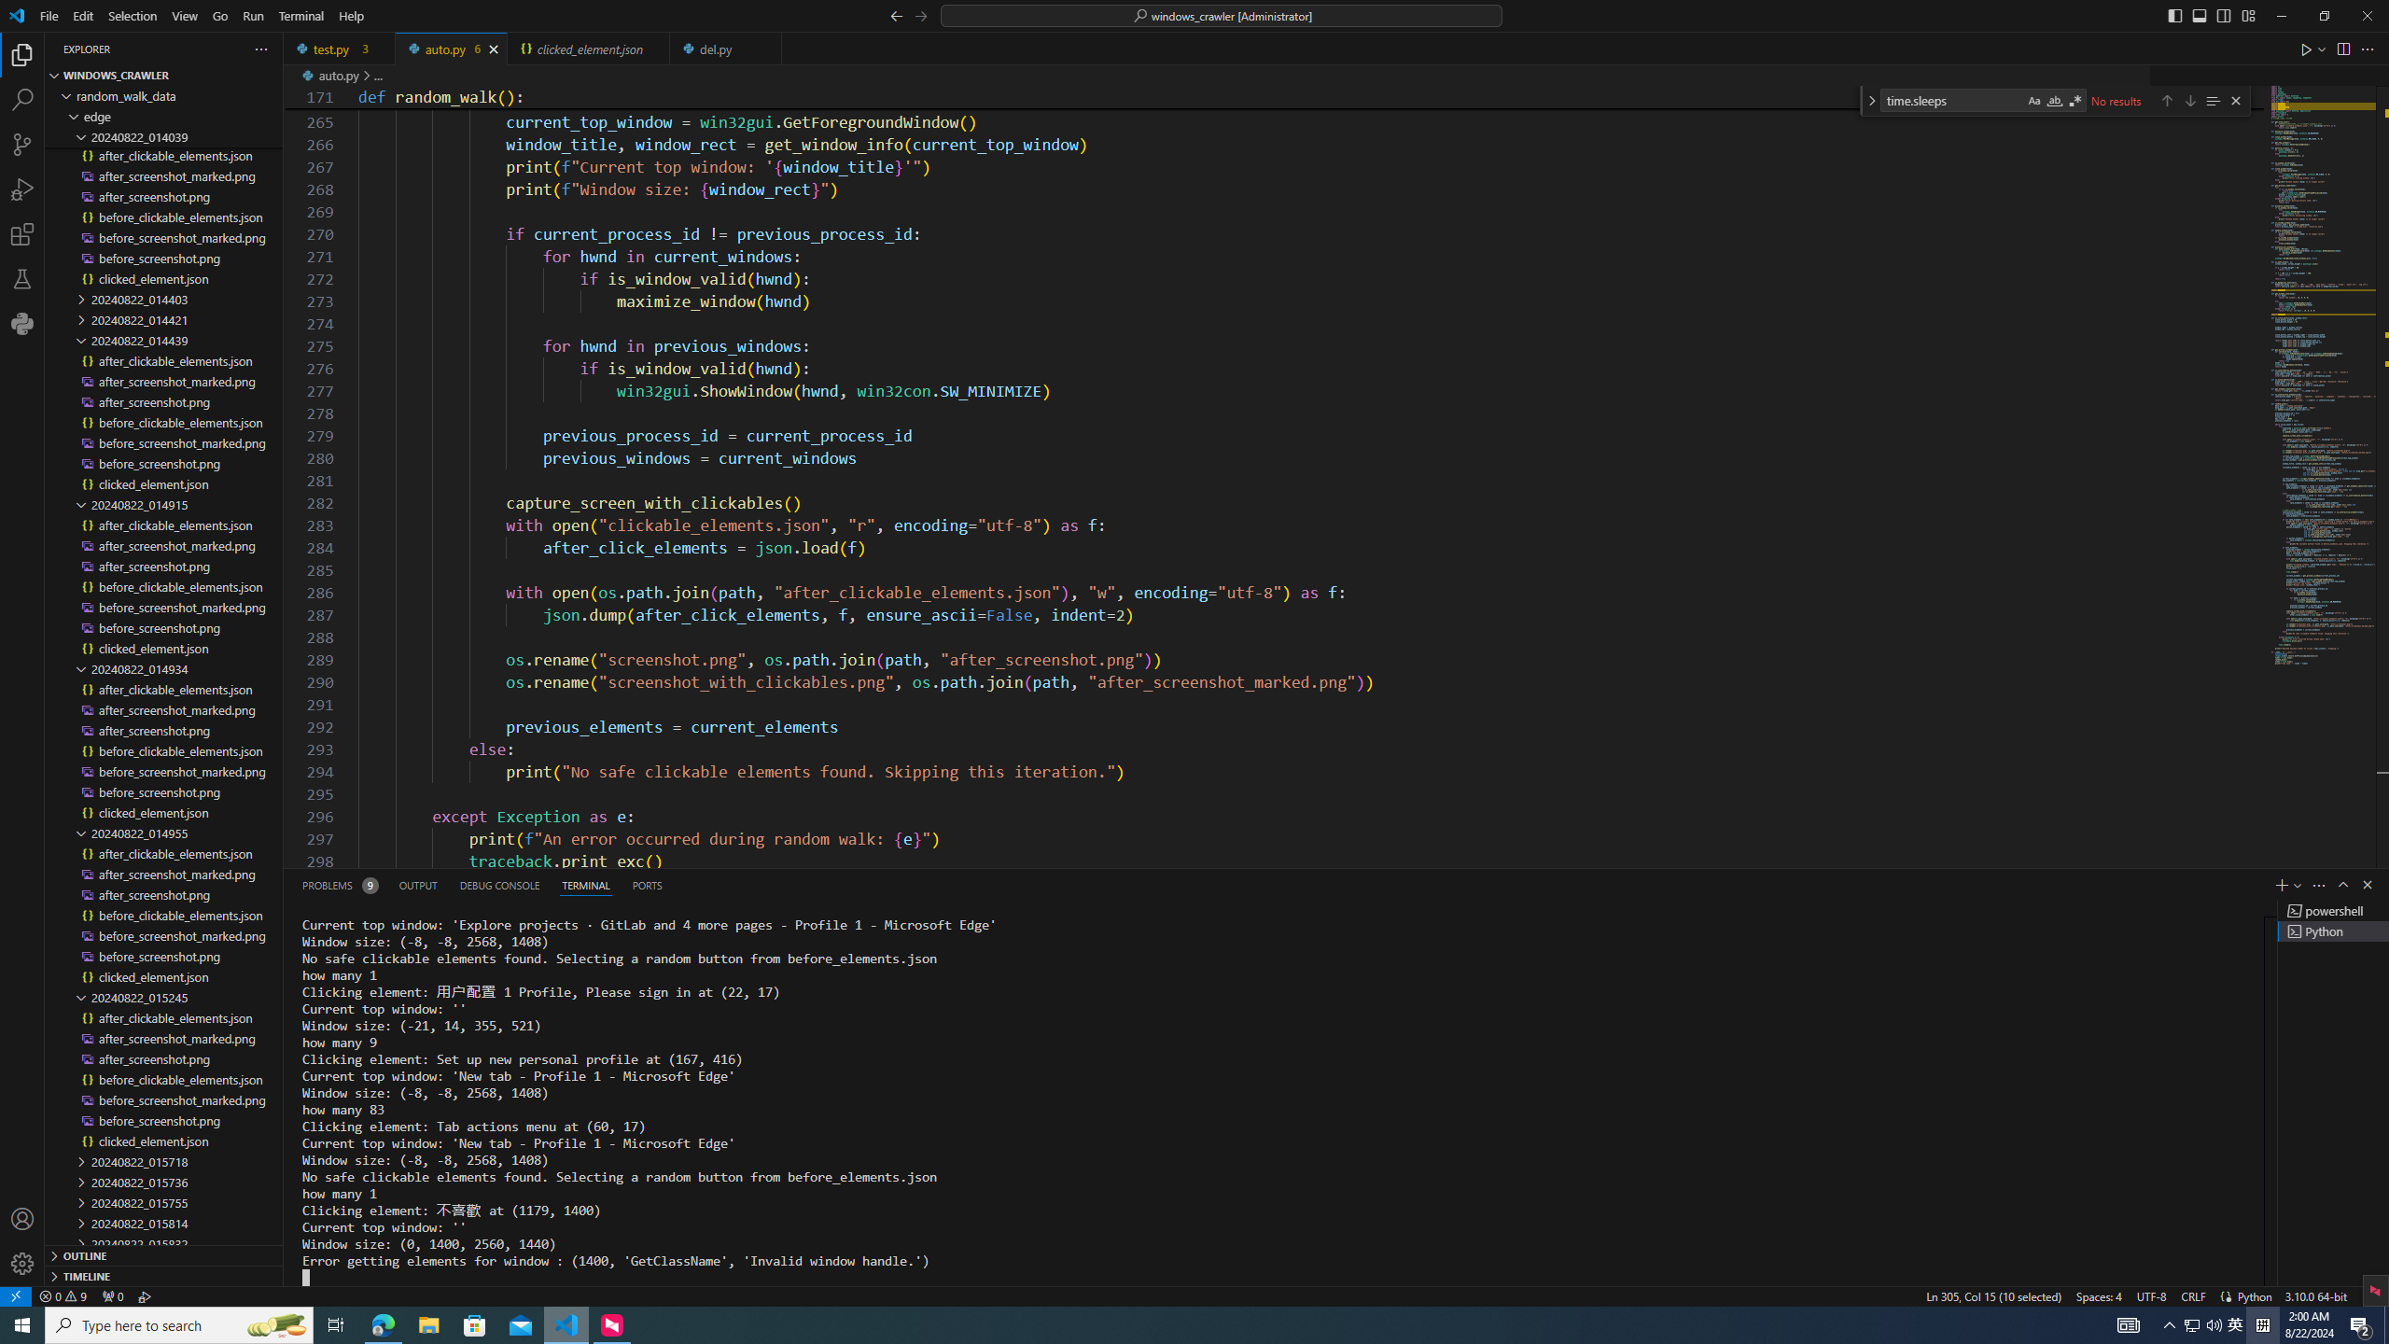 The height and width of the screenshot is (1344, 2389). Describe the element at coordinates (584, 885) in the screenshot. I see `Terminal (Ctrl+`)` at that location.